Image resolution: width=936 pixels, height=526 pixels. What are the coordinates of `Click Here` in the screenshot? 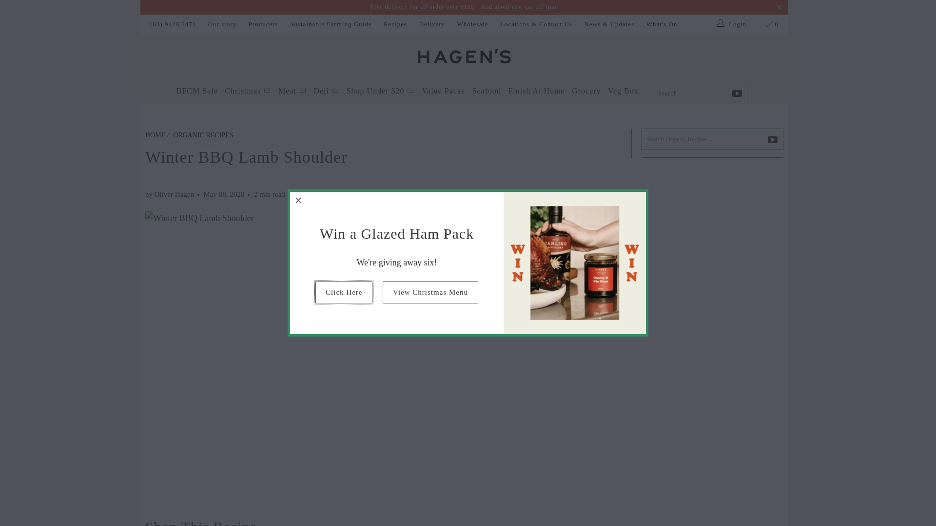 It's located at (344, 292).